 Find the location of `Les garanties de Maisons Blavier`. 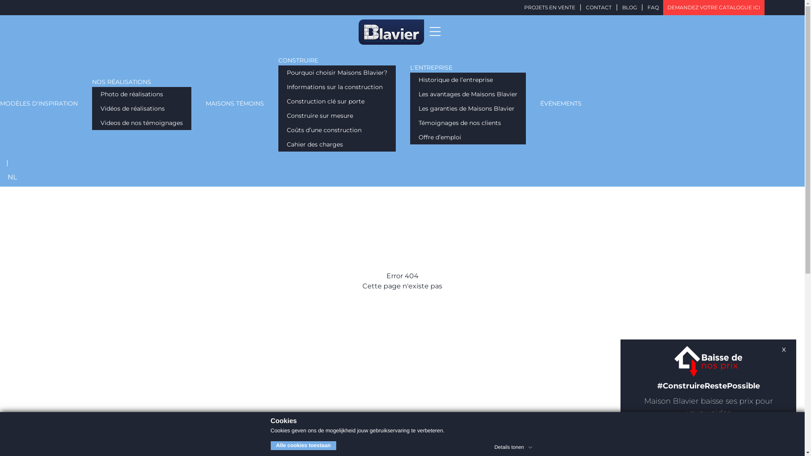

Les garanties de Maisons Blavier is located at coordinates (466, 109).